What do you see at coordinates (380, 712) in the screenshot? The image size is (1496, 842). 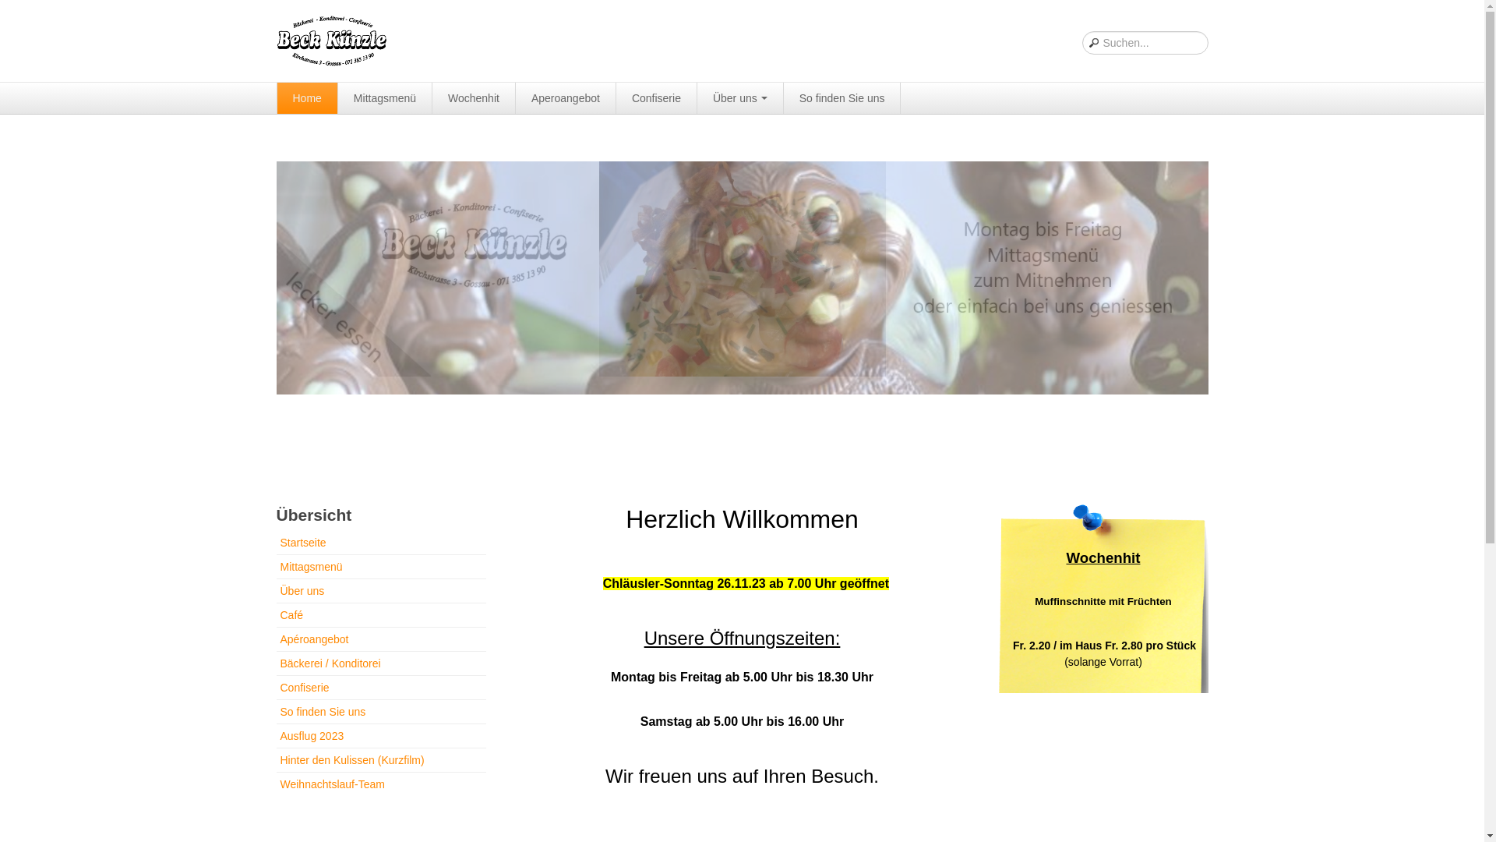 I see `So finden Sie uns` at bounding box center [380, 712].